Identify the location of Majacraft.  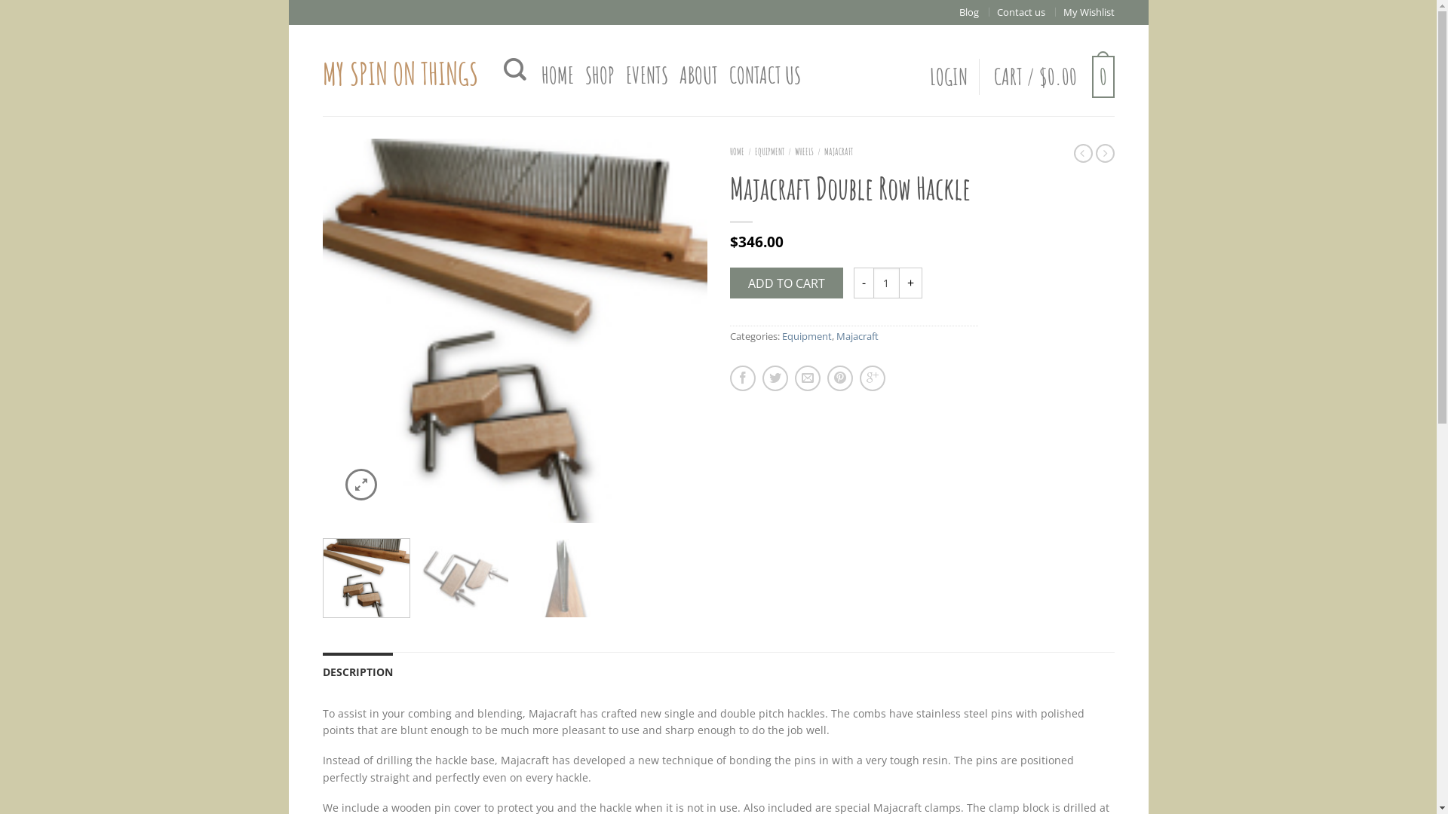
(857, 336).